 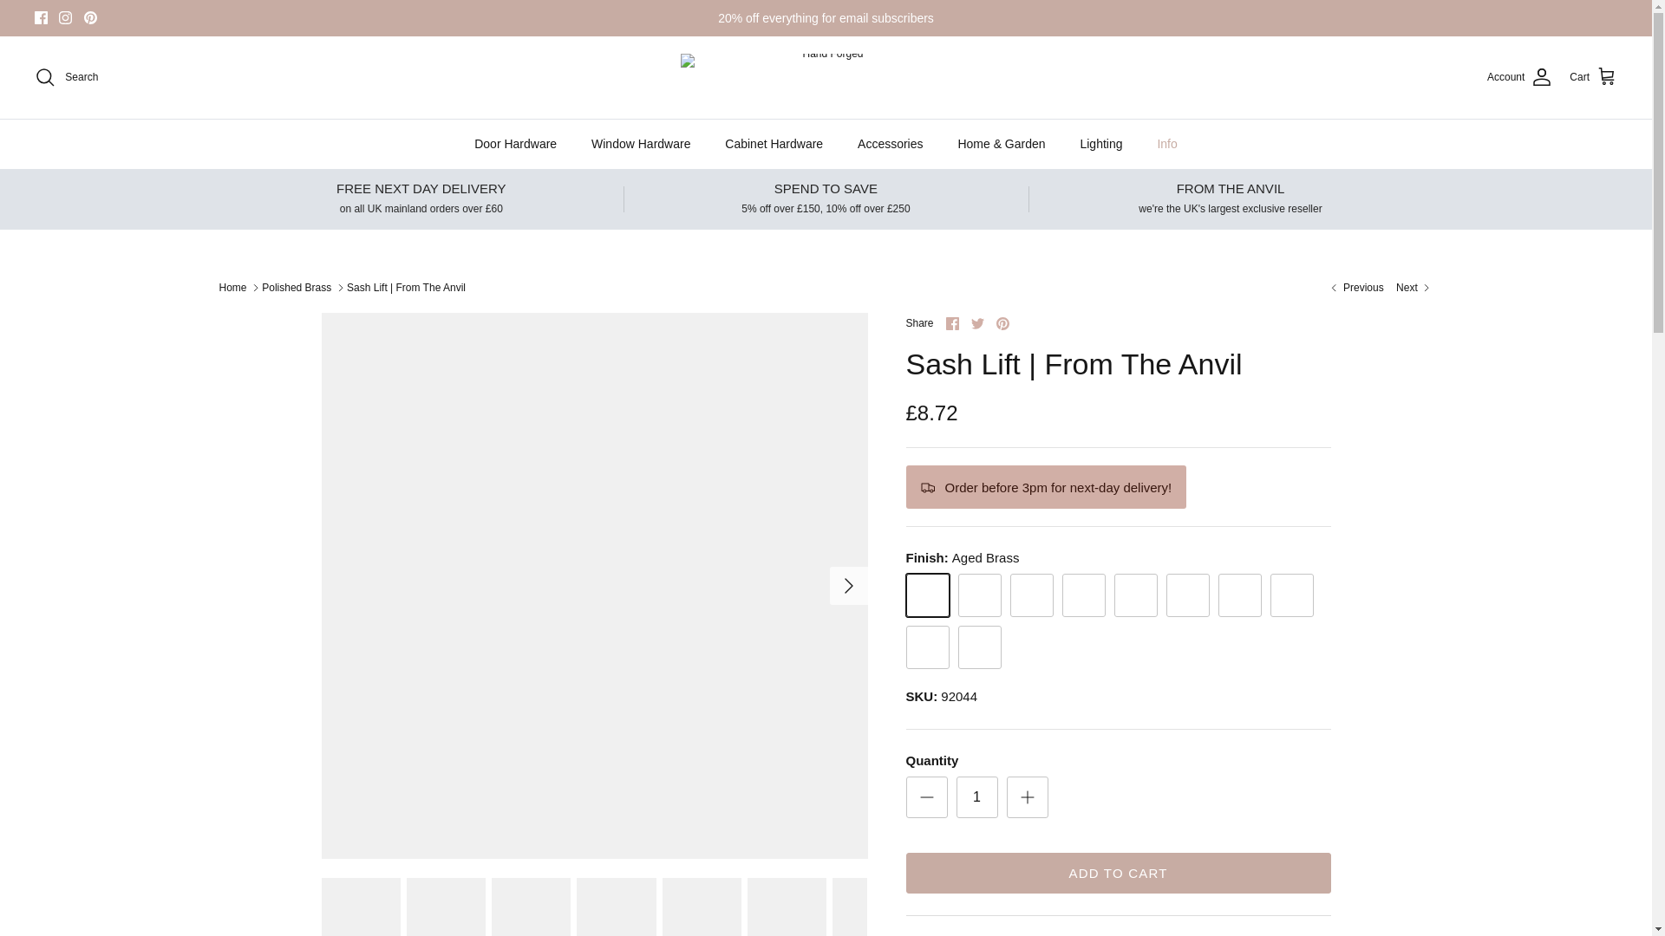 What do you see at coordinates (976, 797) in the screenshot?
I see `1` at bounding box center [976, 797].